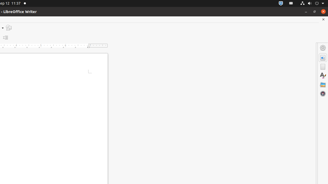  I want to click on Styles, so click(323, 76).